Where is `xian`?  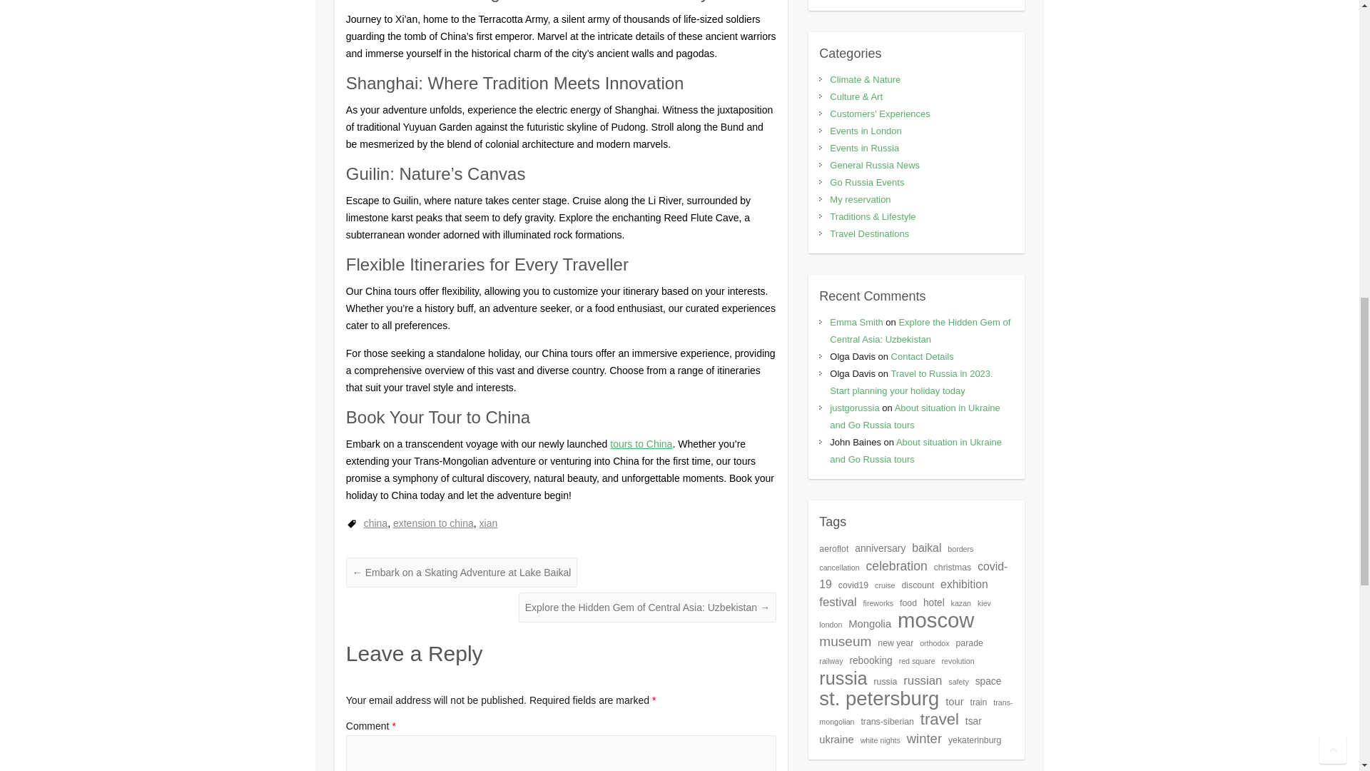 xian is located at coordinates (489, 523).